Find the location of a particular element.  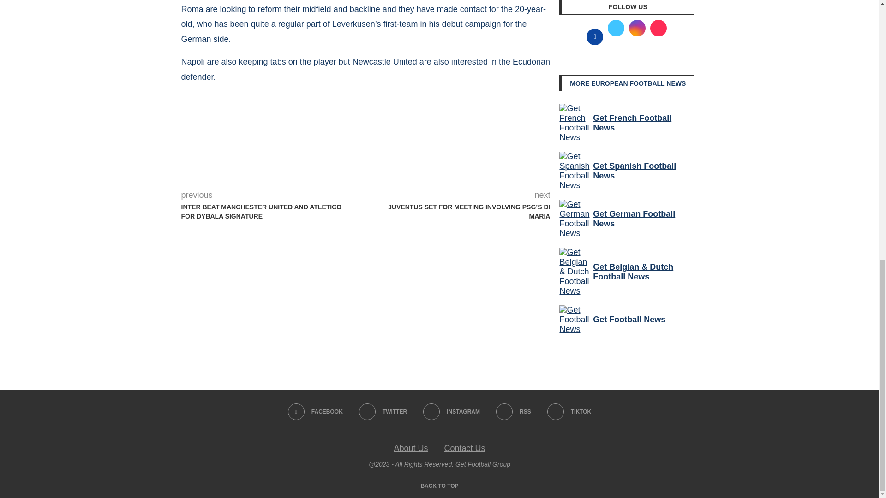

Get Football News is located at coordinates (574, 320).